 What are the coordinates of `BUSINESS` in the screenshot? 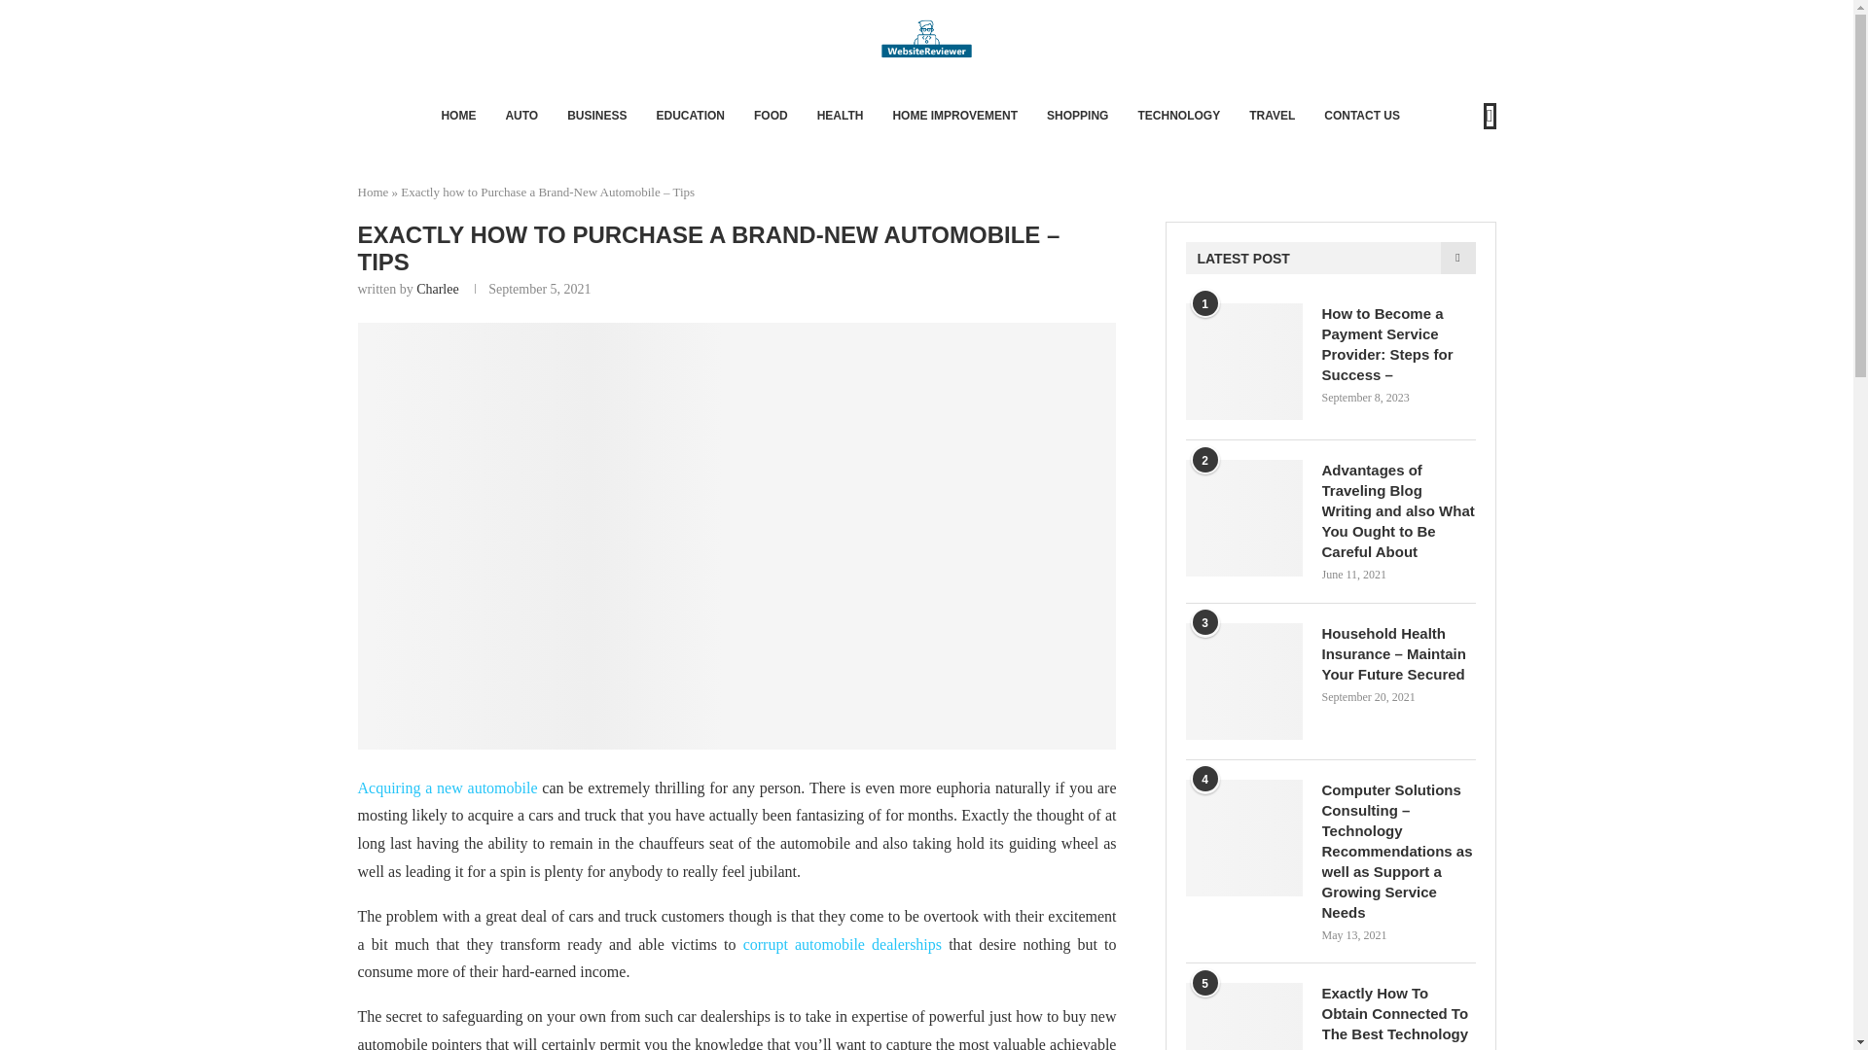 It's located at (596, 115).